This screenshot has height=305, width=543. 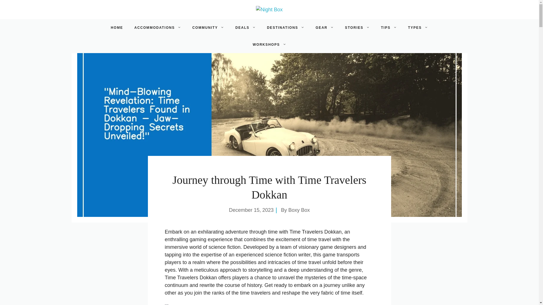 What do you see at coordinates (299, 210) in the screenshot?
I see `Boxy Box` at bounding box center [299, 210].